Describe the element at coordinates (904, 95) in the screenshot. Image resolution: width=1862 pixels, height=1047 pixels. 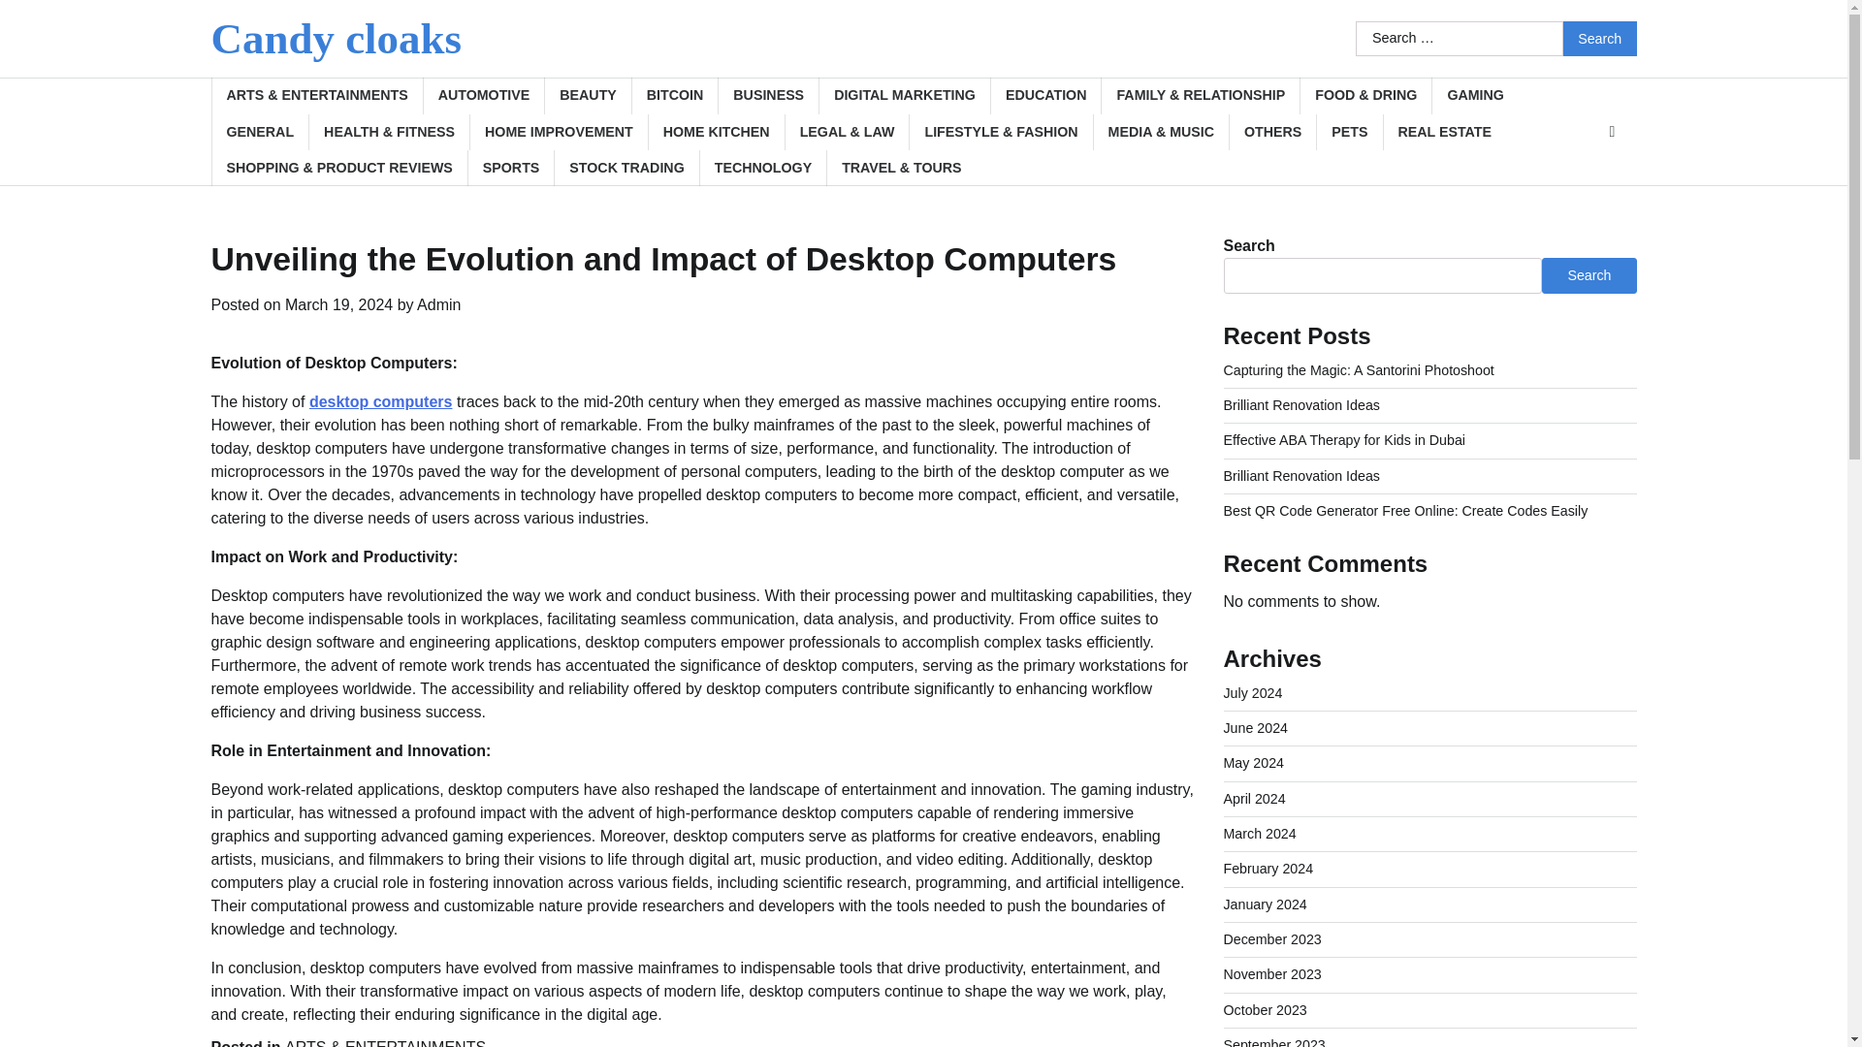
I see `DIGITAL MARKETING` at that location.